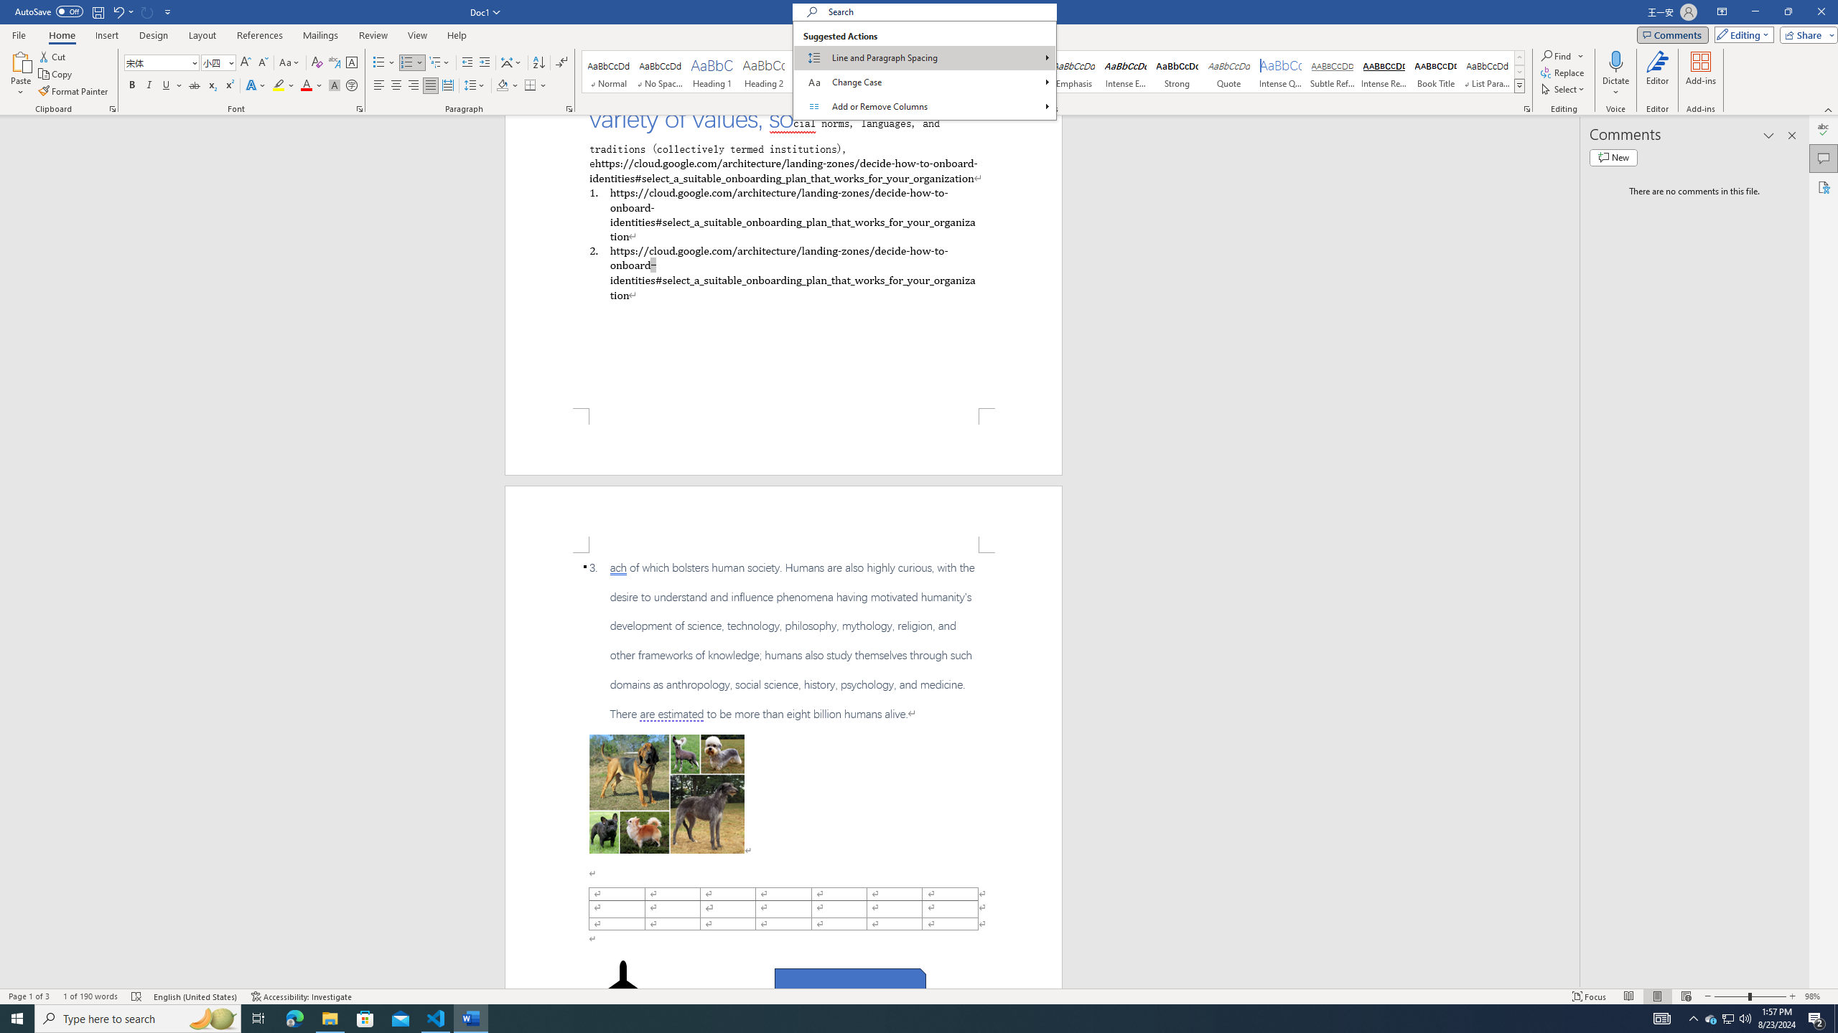 The width and height of the screenshot is (1838, 1033). I want to click on Show/Hide Editing Marks, so click(561, 63).